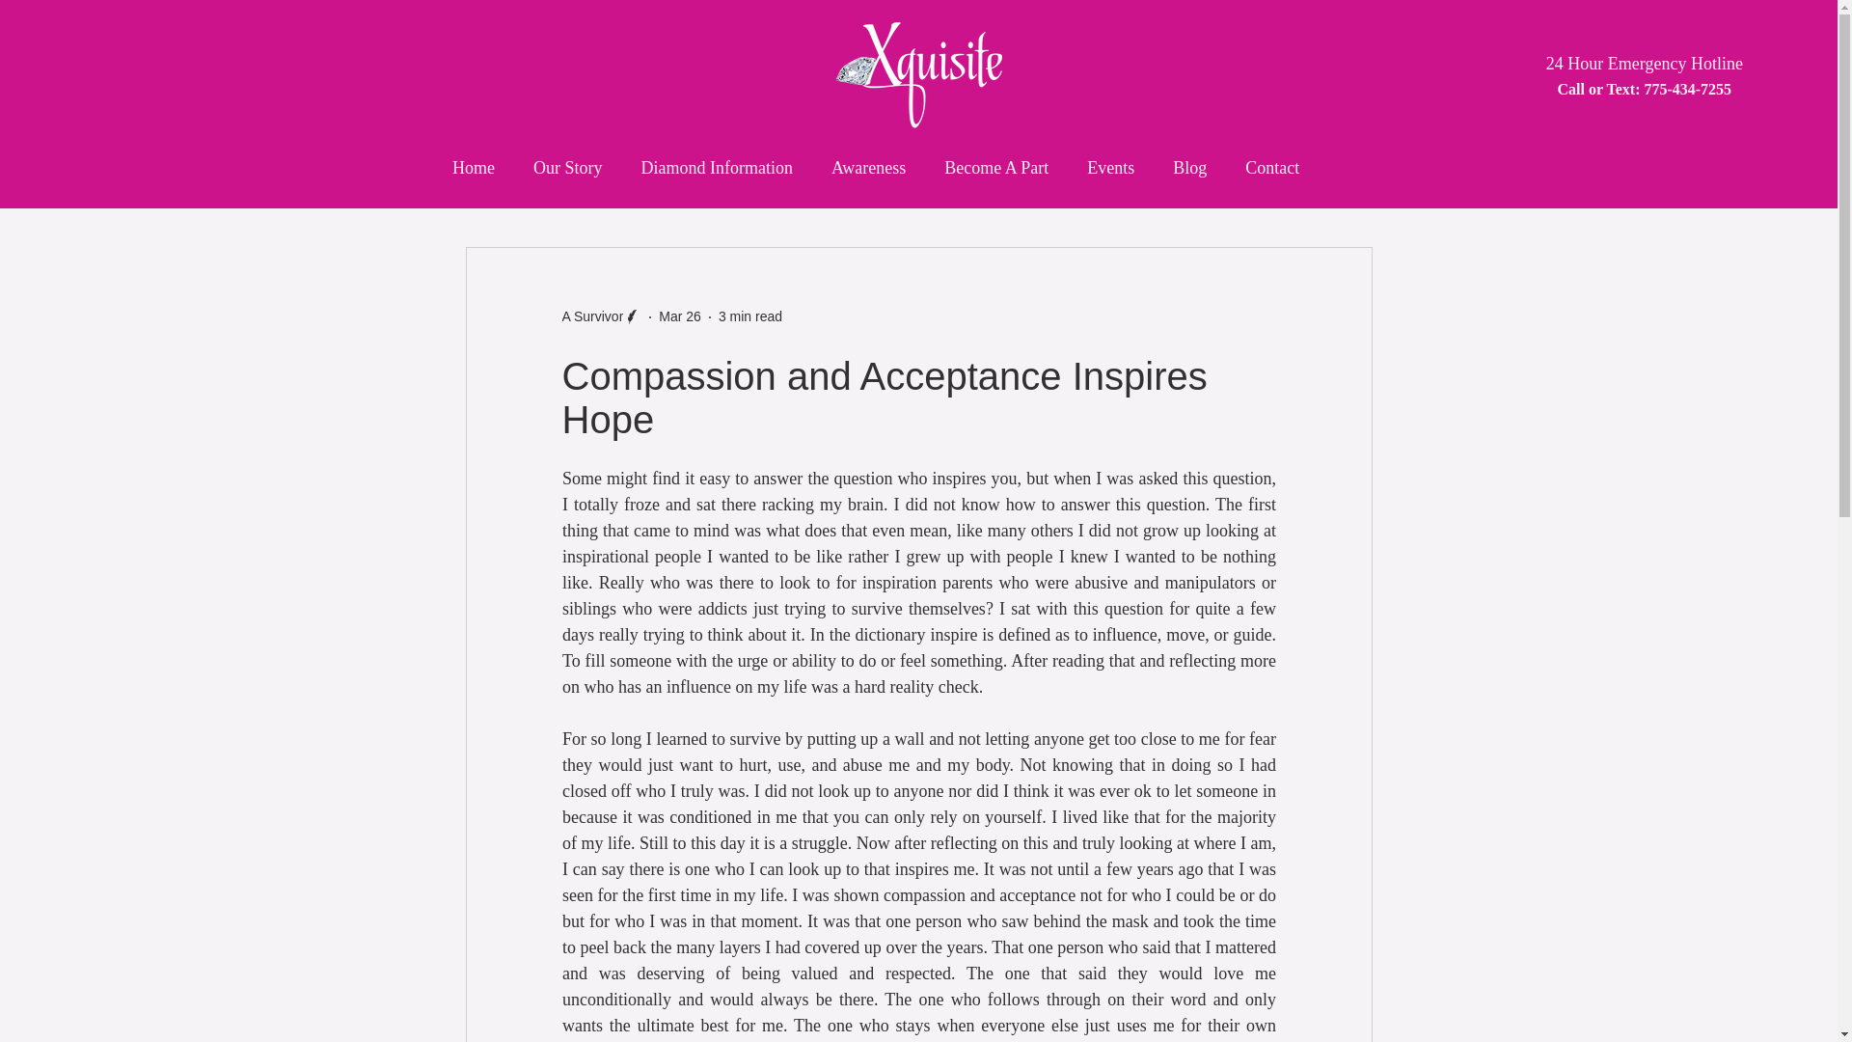 Image resolution: width=1852 pixels, height=1042 pixels. What do you see at coordinates (567, 168) in the screenshot?
I see `Our Story` at bounding box center [567, 168].